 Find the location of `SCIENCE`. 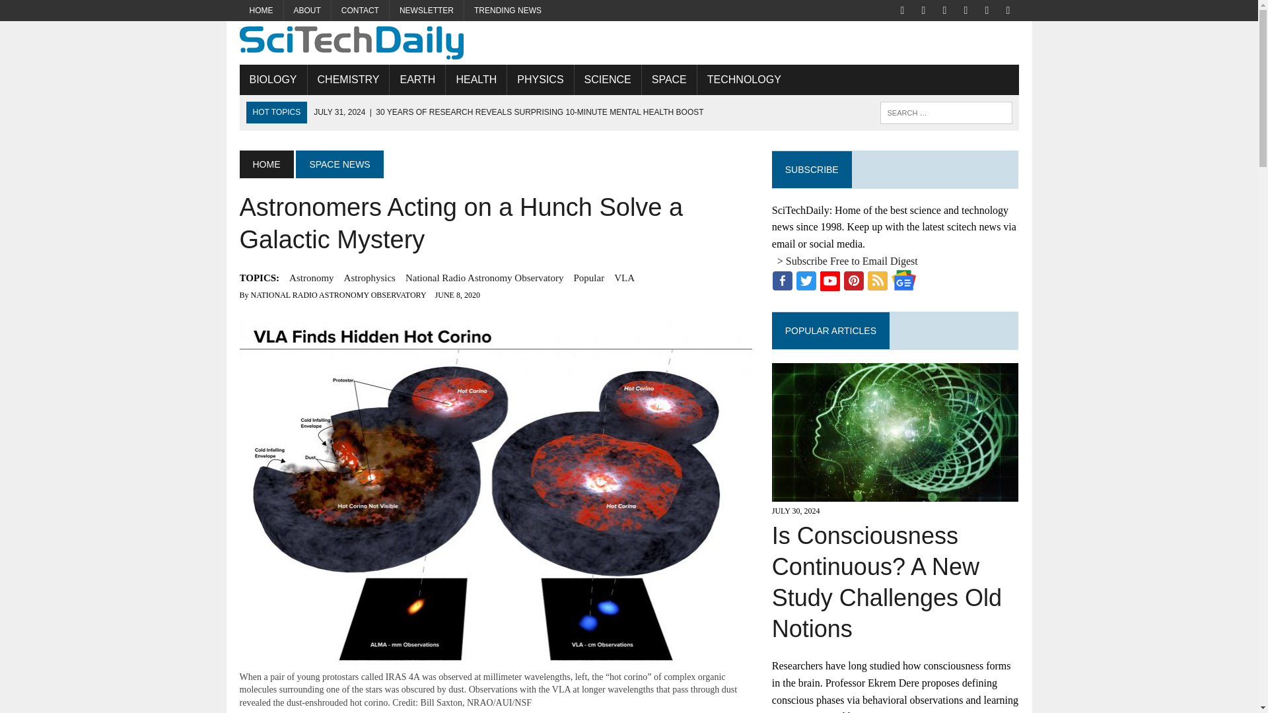

SCIENCE is located at coordinates (608, 79).